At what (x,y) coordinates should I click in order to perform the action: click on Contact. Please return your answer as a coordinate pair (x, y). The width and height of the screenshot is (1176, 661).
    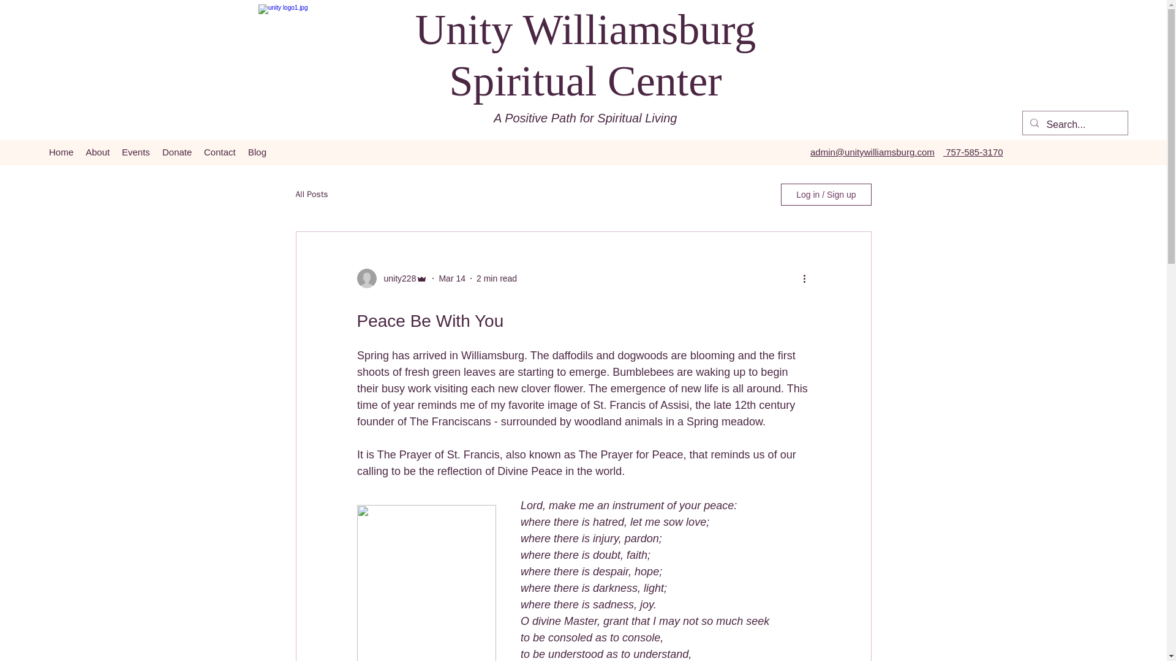
    Looking at the image, I should click on (219, 152).